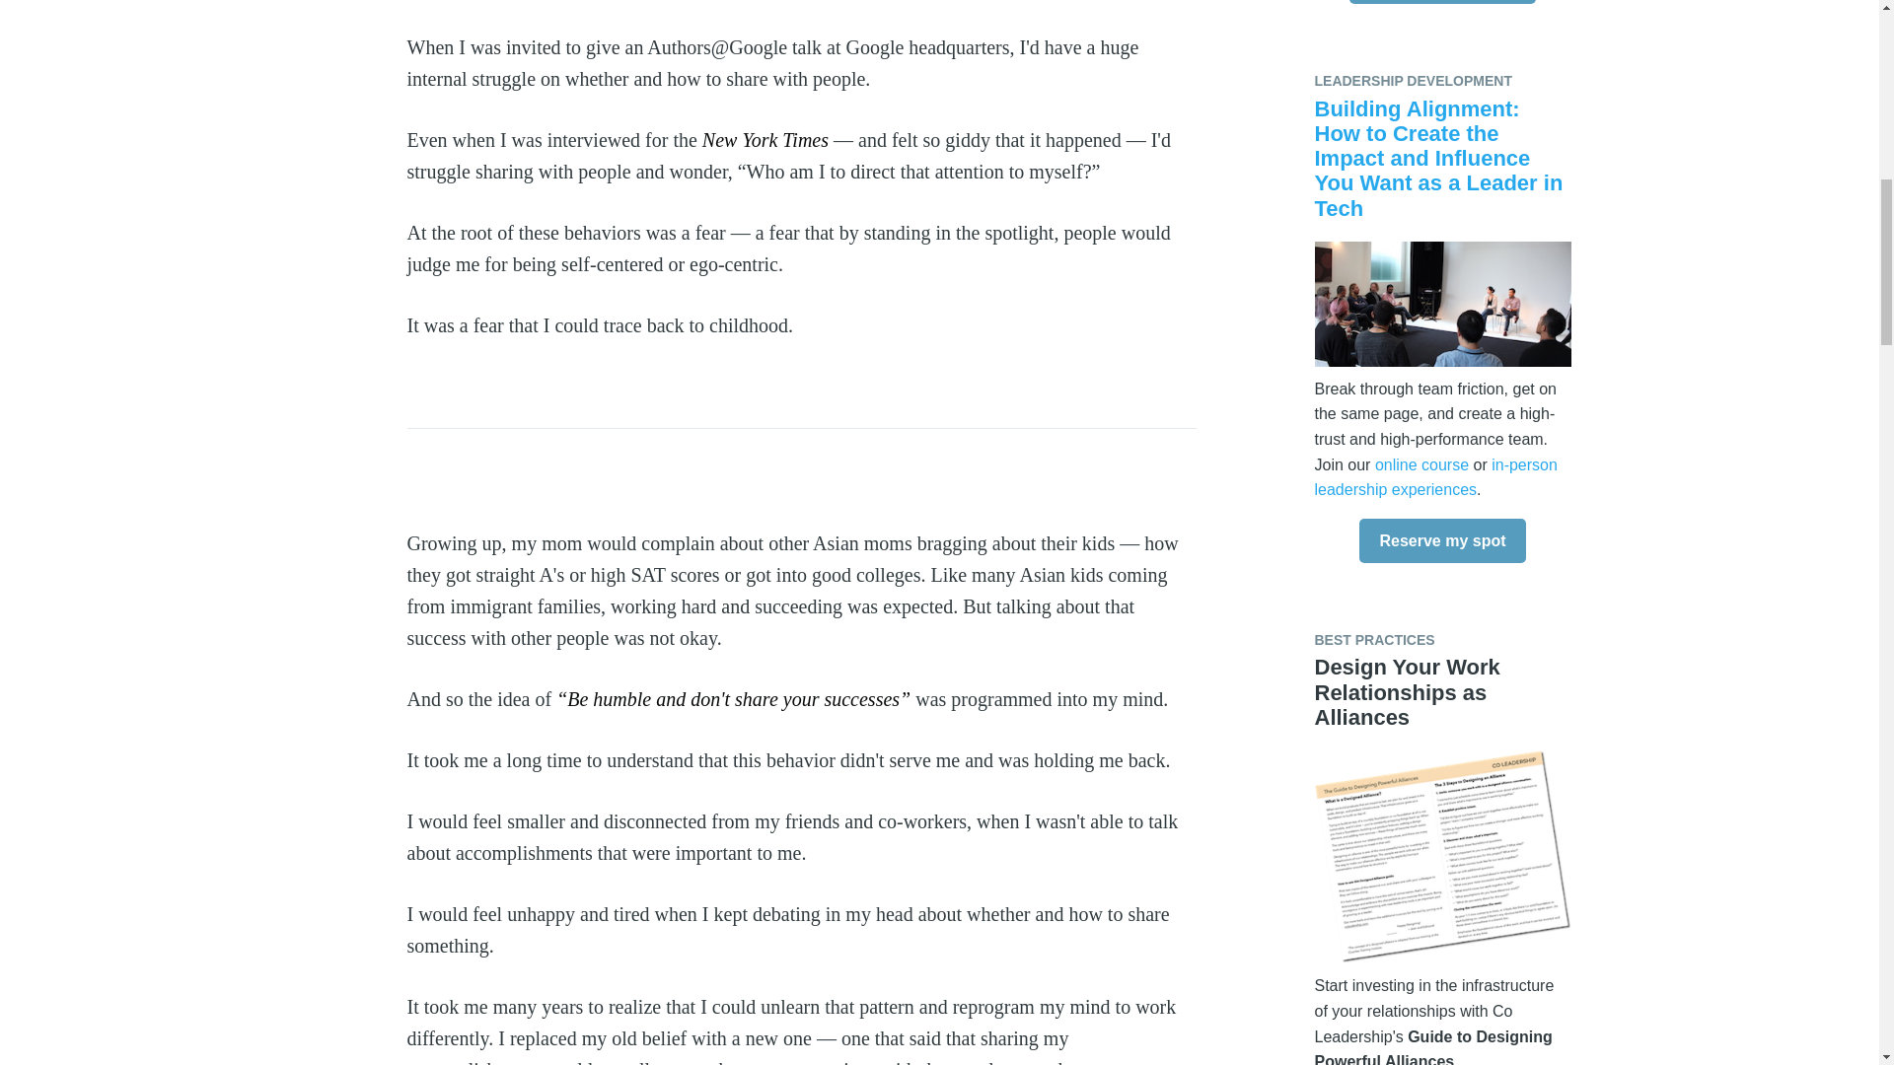 This screenshot has width=1894, height=1065. What do you see at coordinates (1442, 2) in the screenshot?
I see `Get sample chapter` at bounding box center [1442, 2].